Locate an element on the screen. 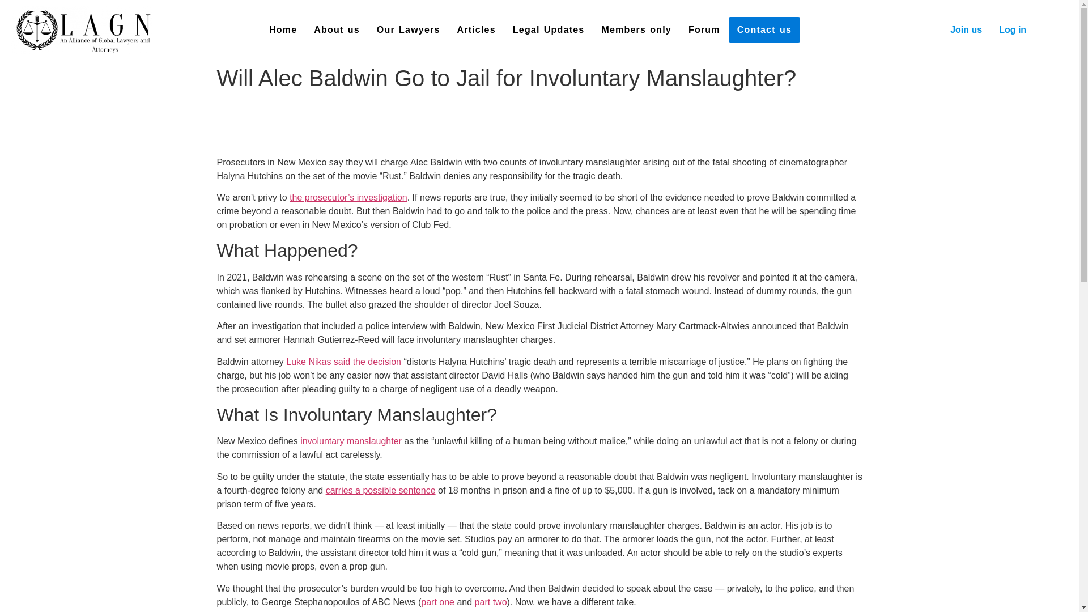  Log in is located at coordinates (1012, 29).